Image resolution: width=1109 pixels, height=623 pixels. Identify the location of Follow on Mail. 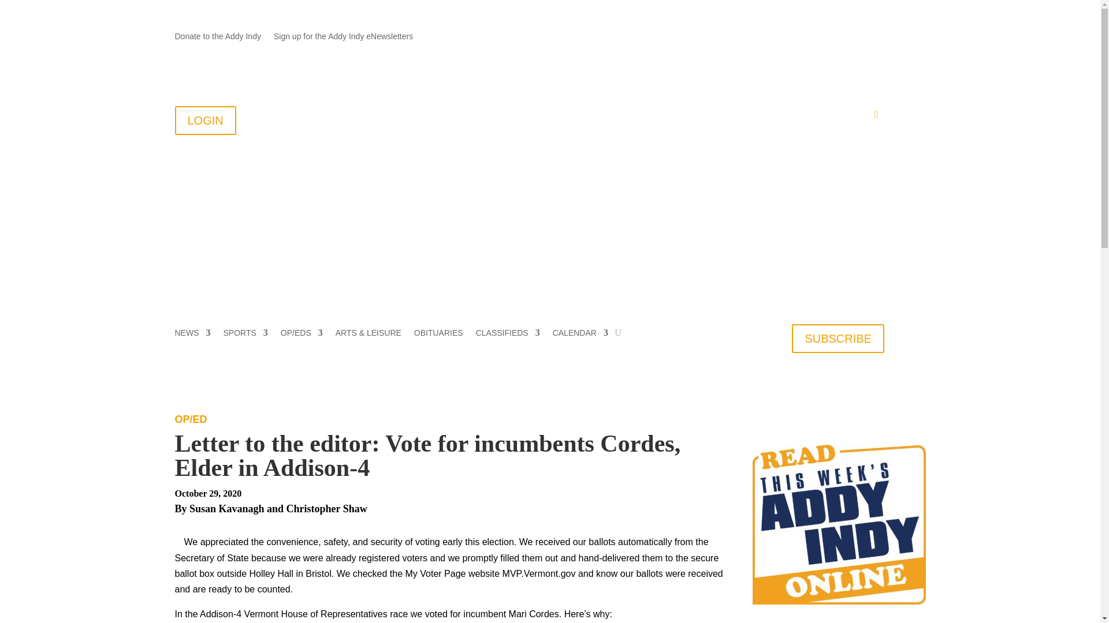
(805, 36).